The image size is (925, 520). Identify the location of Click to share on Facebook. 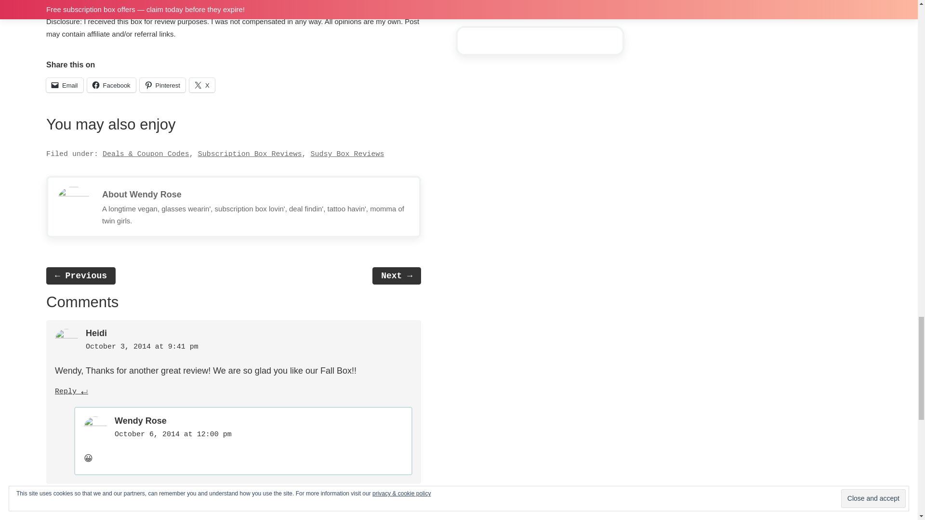
(111, 85).